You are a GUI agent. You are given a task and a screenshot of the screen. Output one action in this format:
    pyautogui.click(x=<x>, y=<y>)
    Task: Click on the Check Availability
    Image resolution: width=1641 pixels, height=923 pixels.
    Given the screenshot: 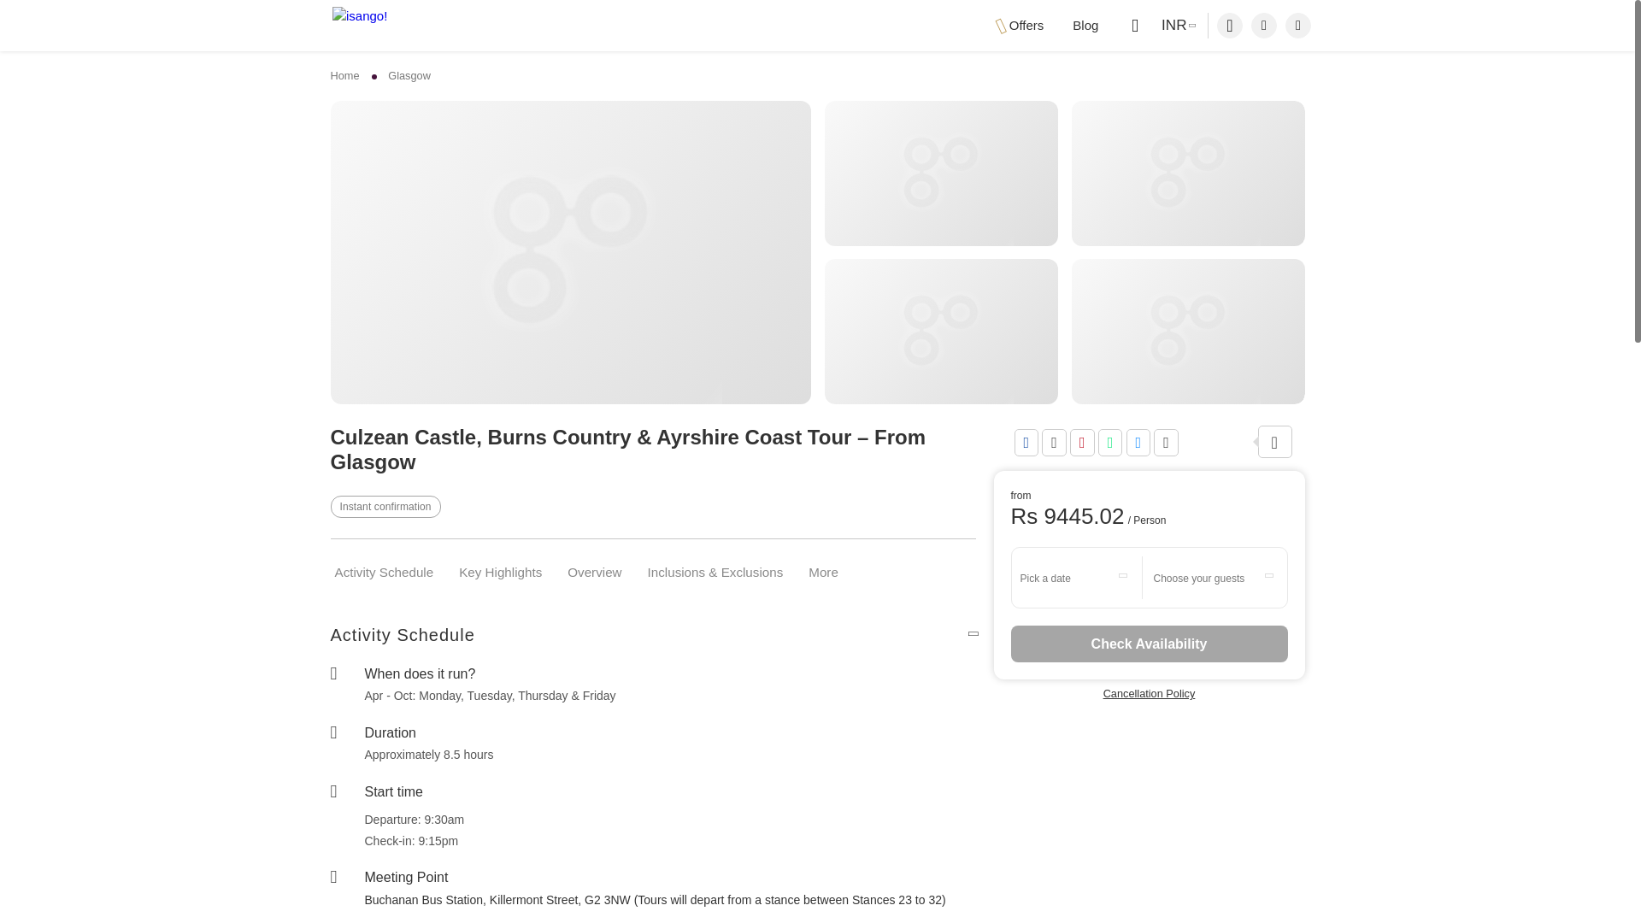 What is the action you would take?
    pyautogui.click(x=1149, y=644)
    